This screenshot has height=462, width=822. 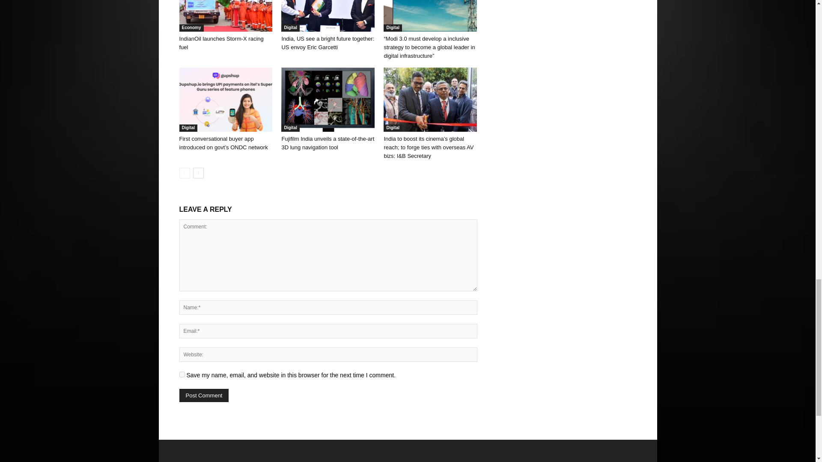 I want to click on yes, so click(x=182, y=375).